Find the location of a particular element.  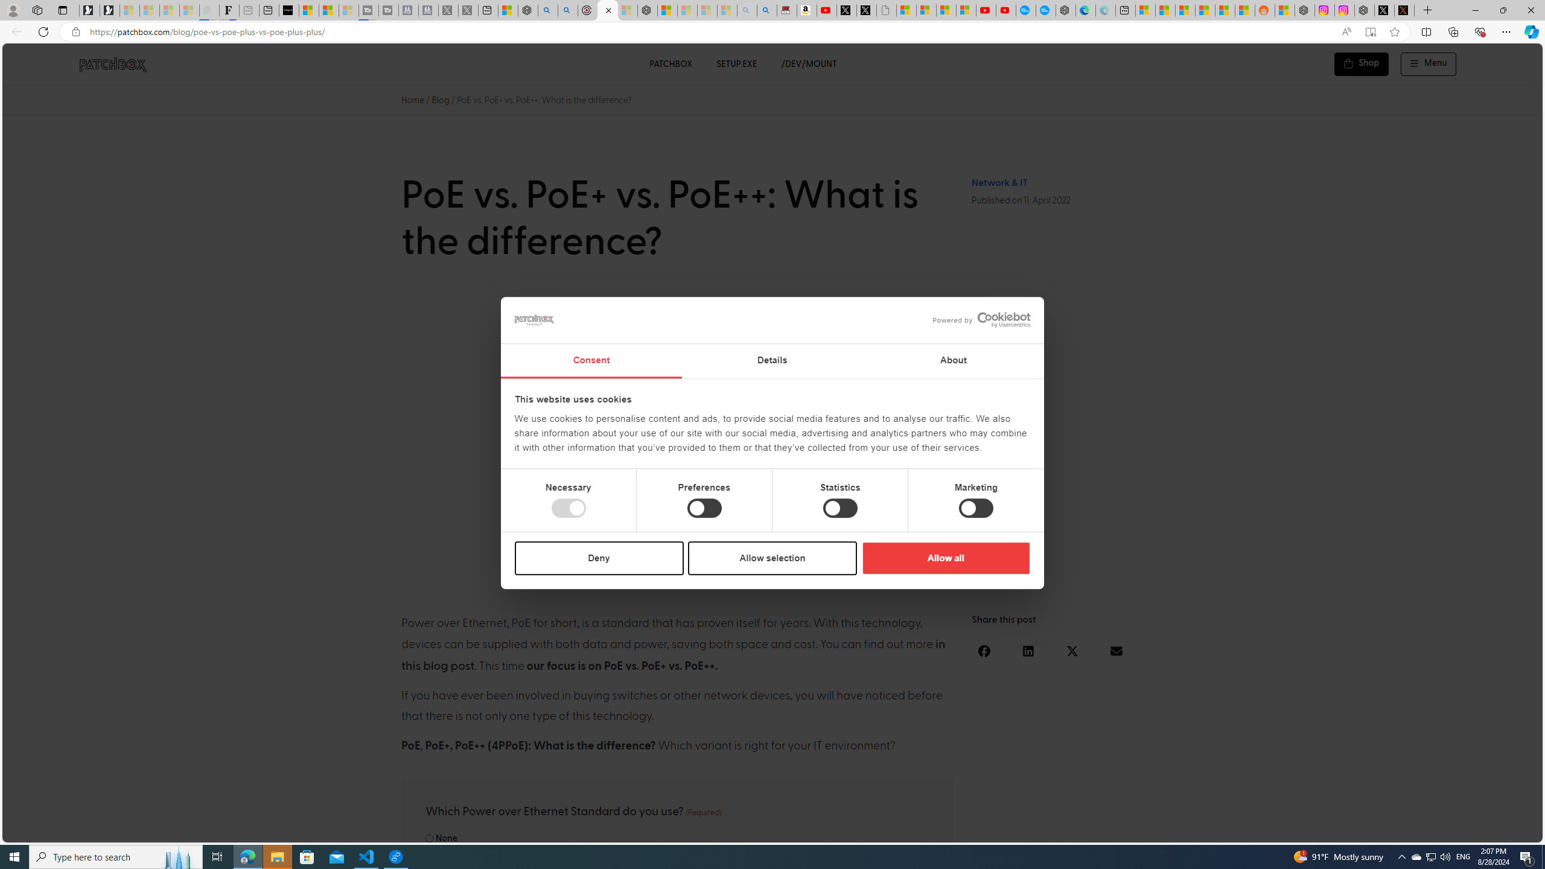

Language switcher : Portuguese is located at coordinates (1488, 831).